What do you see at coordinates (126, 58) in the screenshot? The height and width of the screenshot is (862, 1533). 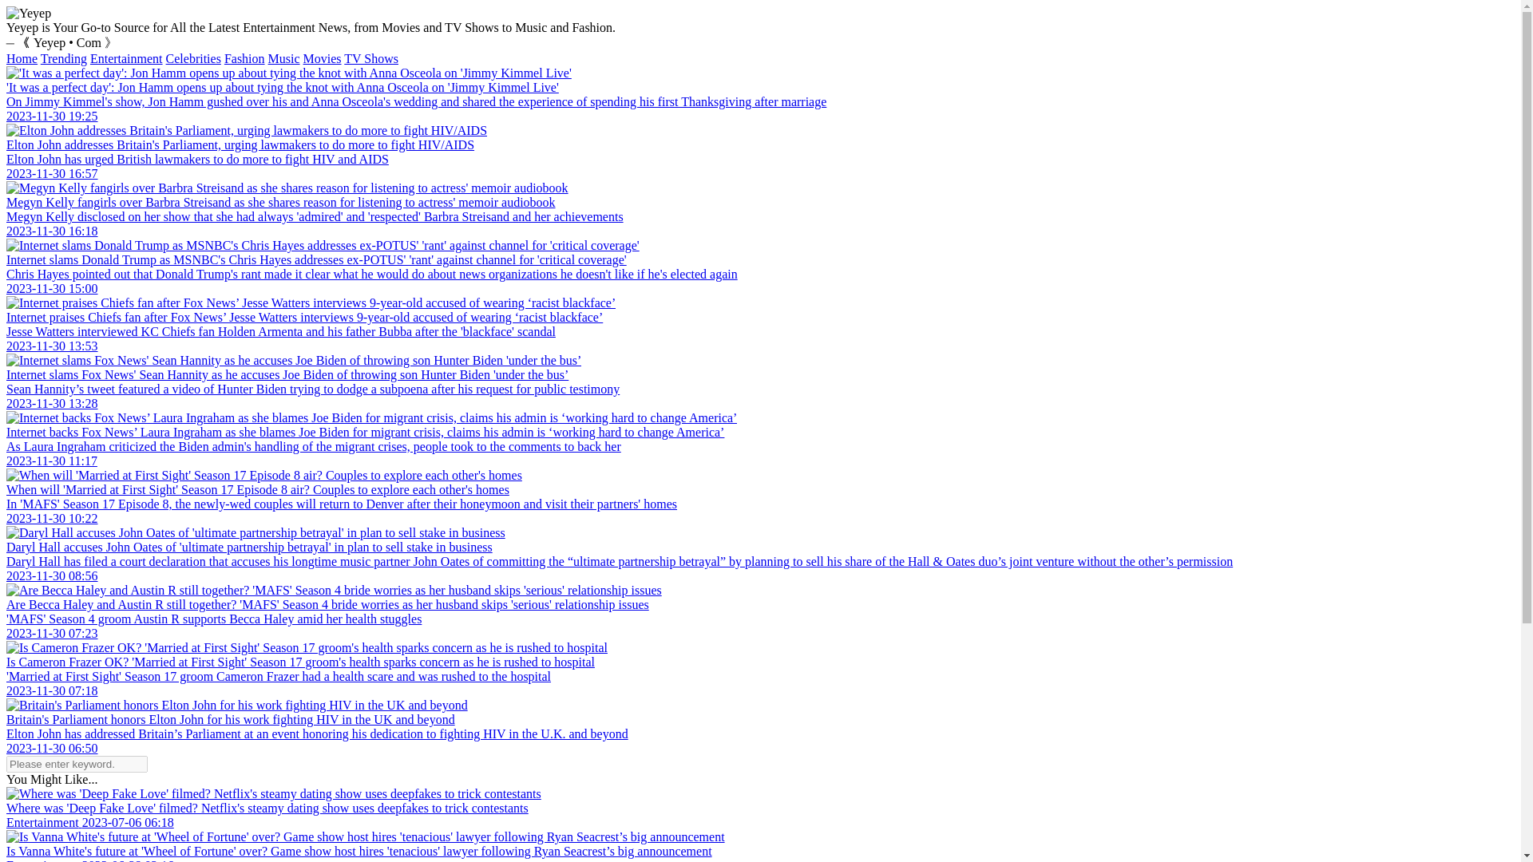 I see `Entertainment` at bounding box center [126, 58].